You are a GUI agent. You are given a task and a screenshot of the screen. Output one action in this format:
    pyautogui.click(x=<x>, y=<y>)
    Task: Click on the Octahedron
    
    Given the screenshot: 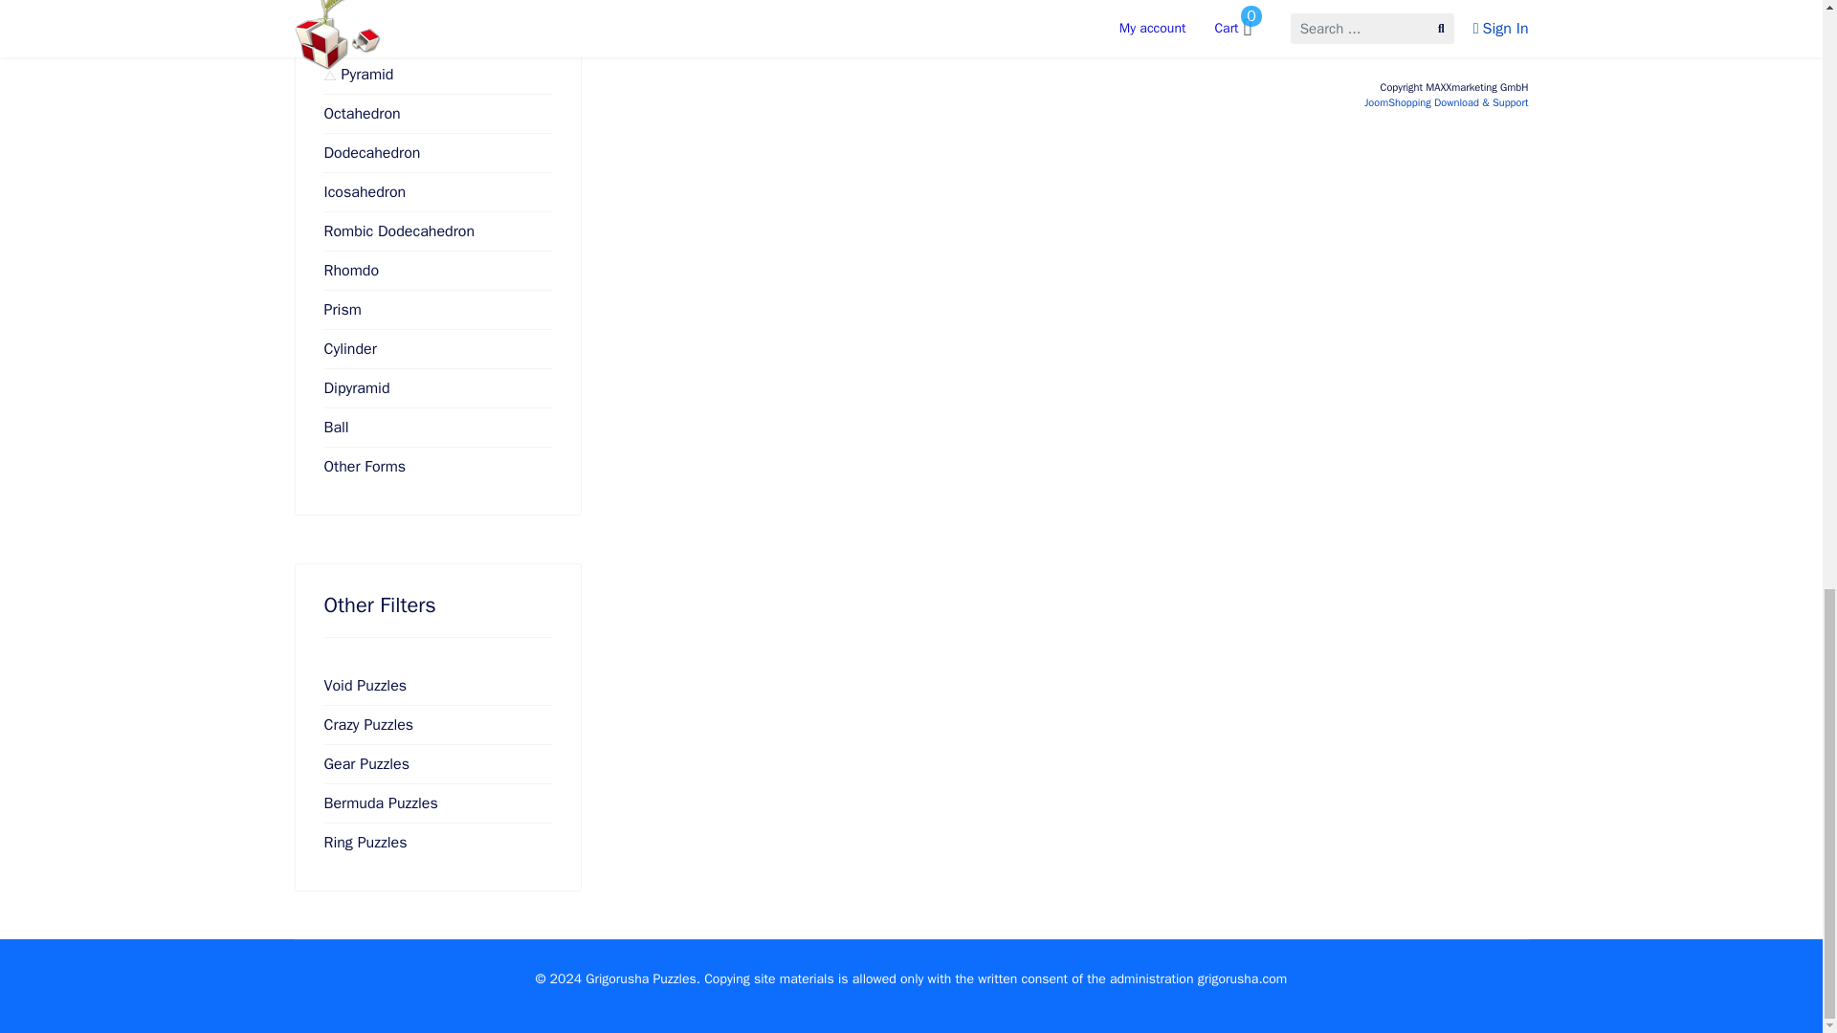 What is the action you would take?
    pyautogui.click(x=436, y=114)
    